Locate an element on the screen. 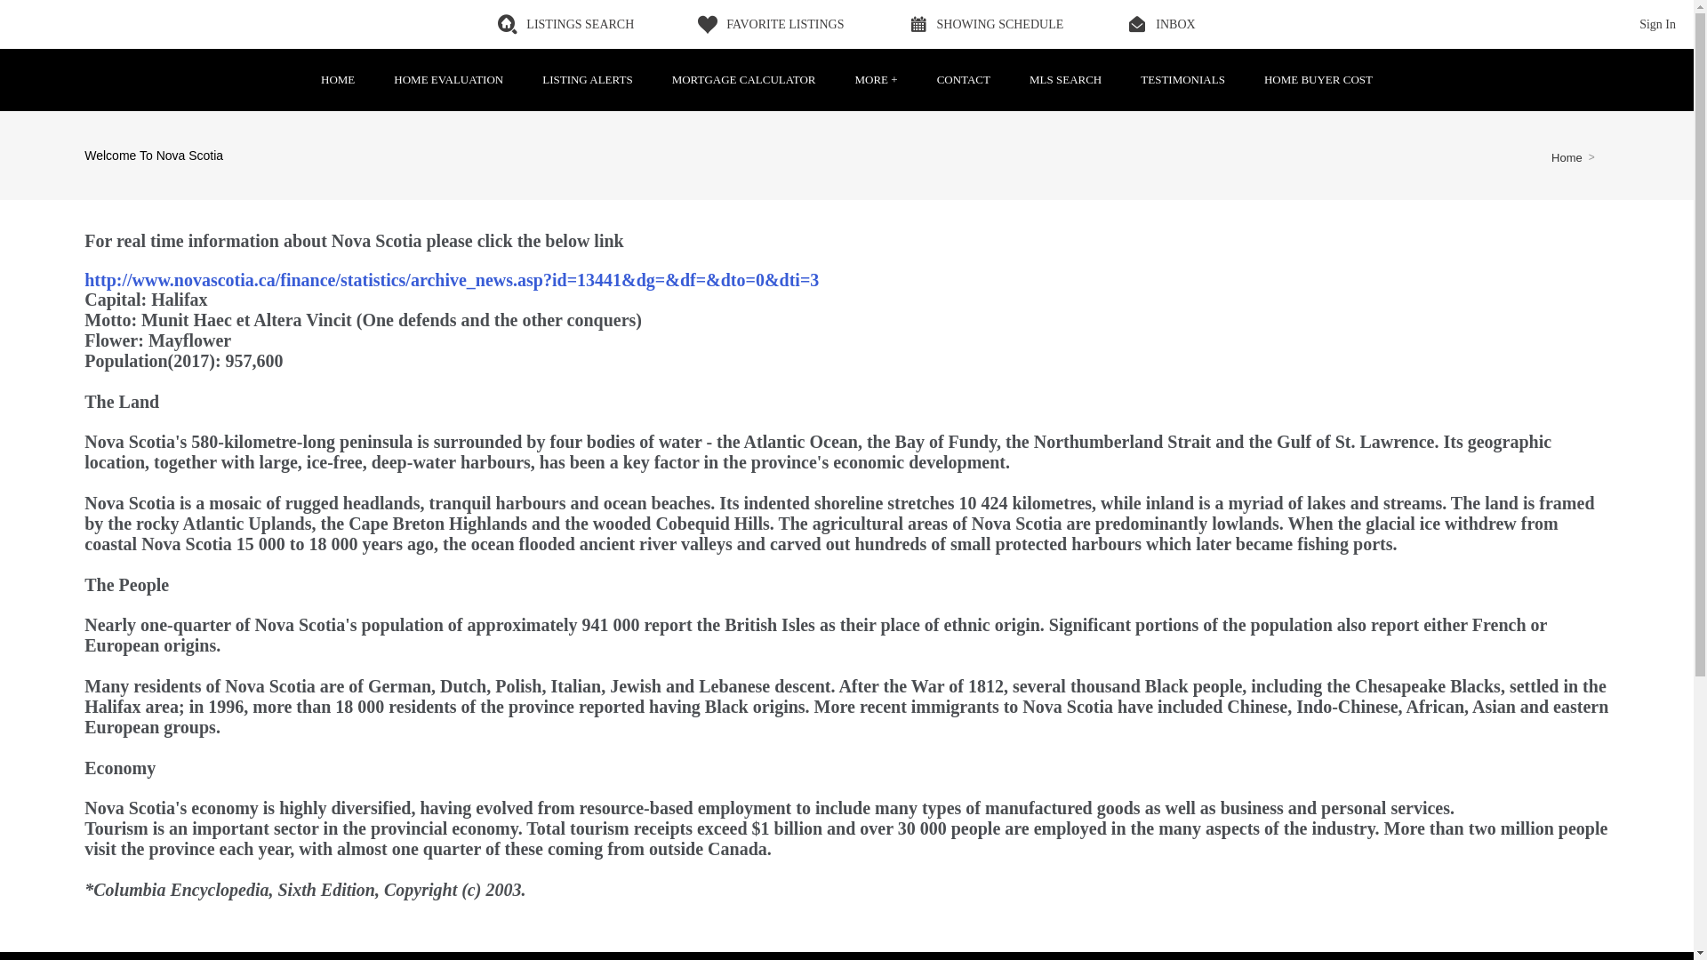  CONTACT is located at coordinates (964, 80).